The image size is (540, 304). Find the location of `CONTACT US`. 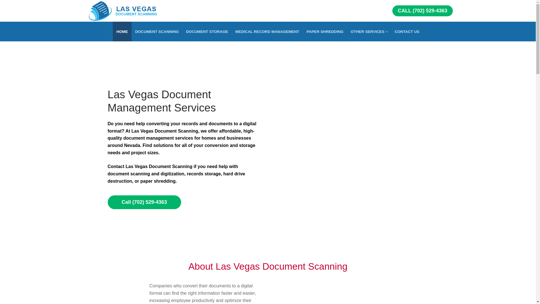

CONTACT US is located at coordinates (407, 31).